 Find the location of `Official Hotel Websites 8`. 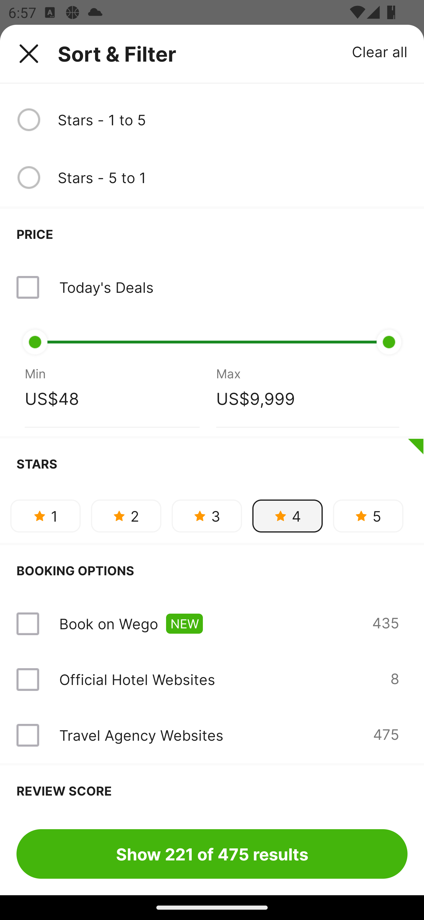

Official Hotel Websites 8 is located at coordinates (212, 679).